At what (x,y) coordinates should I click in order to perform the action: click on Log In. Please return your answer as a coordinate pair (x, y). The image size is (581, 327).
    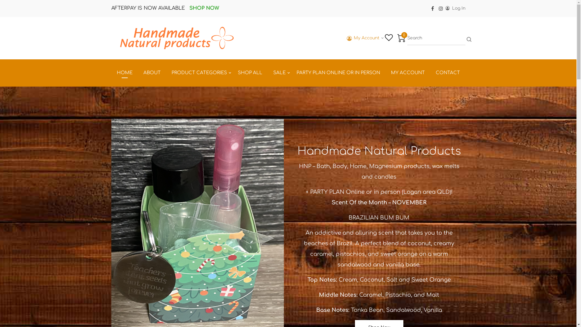
    Looking at the image, I should click on (455, 8).